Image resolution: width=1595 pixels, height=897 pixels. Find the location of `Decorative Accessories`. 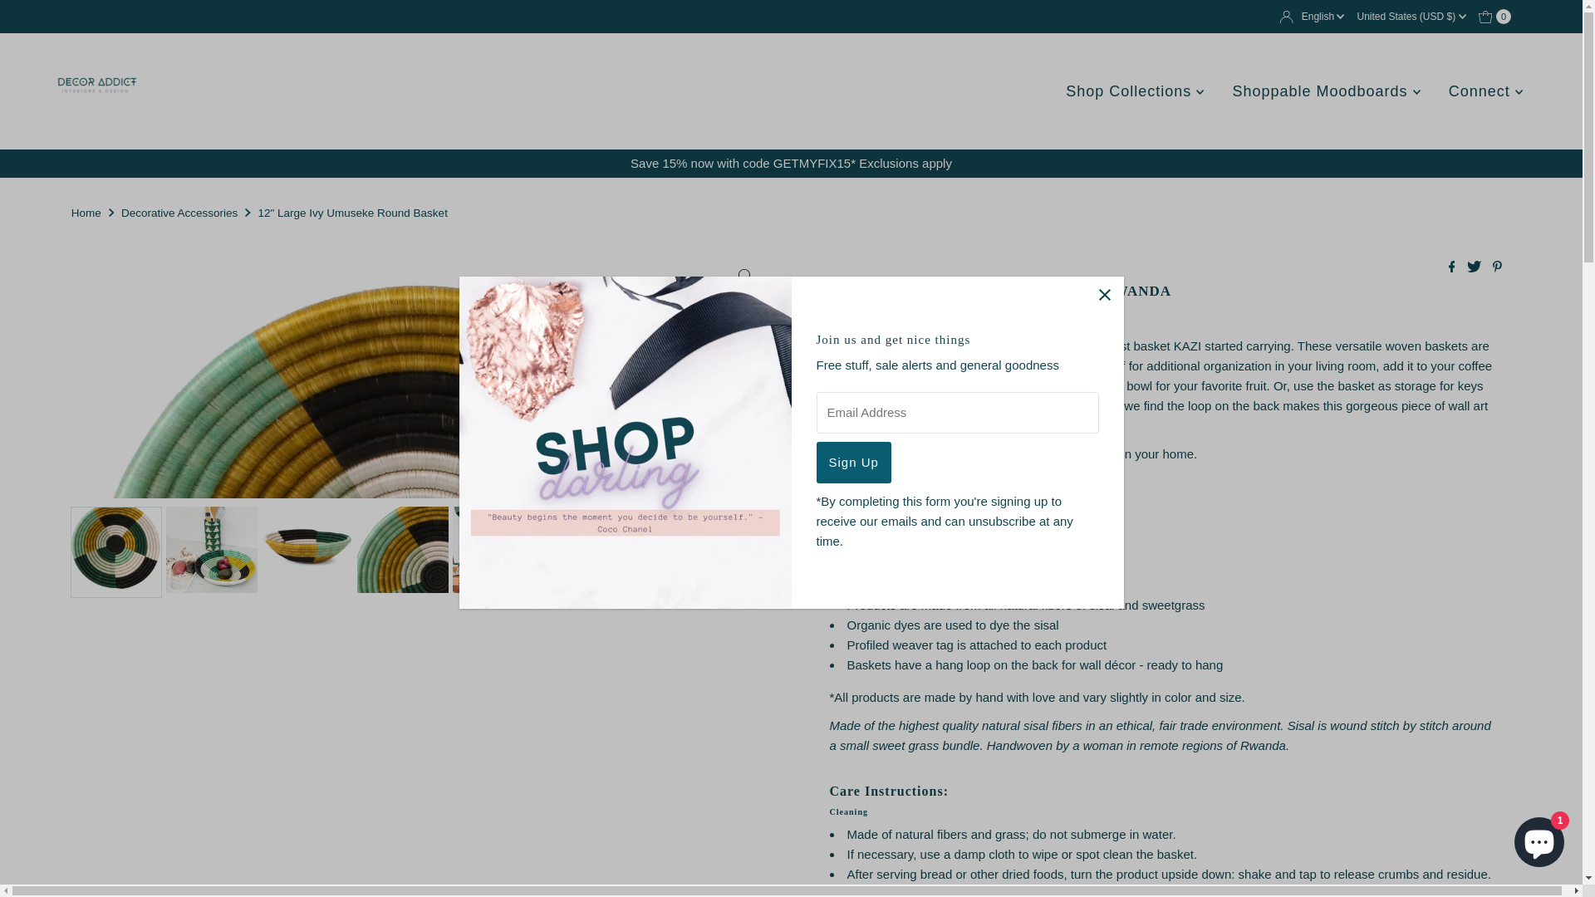

Decorative Accessories is located at coordinates (181, 213).